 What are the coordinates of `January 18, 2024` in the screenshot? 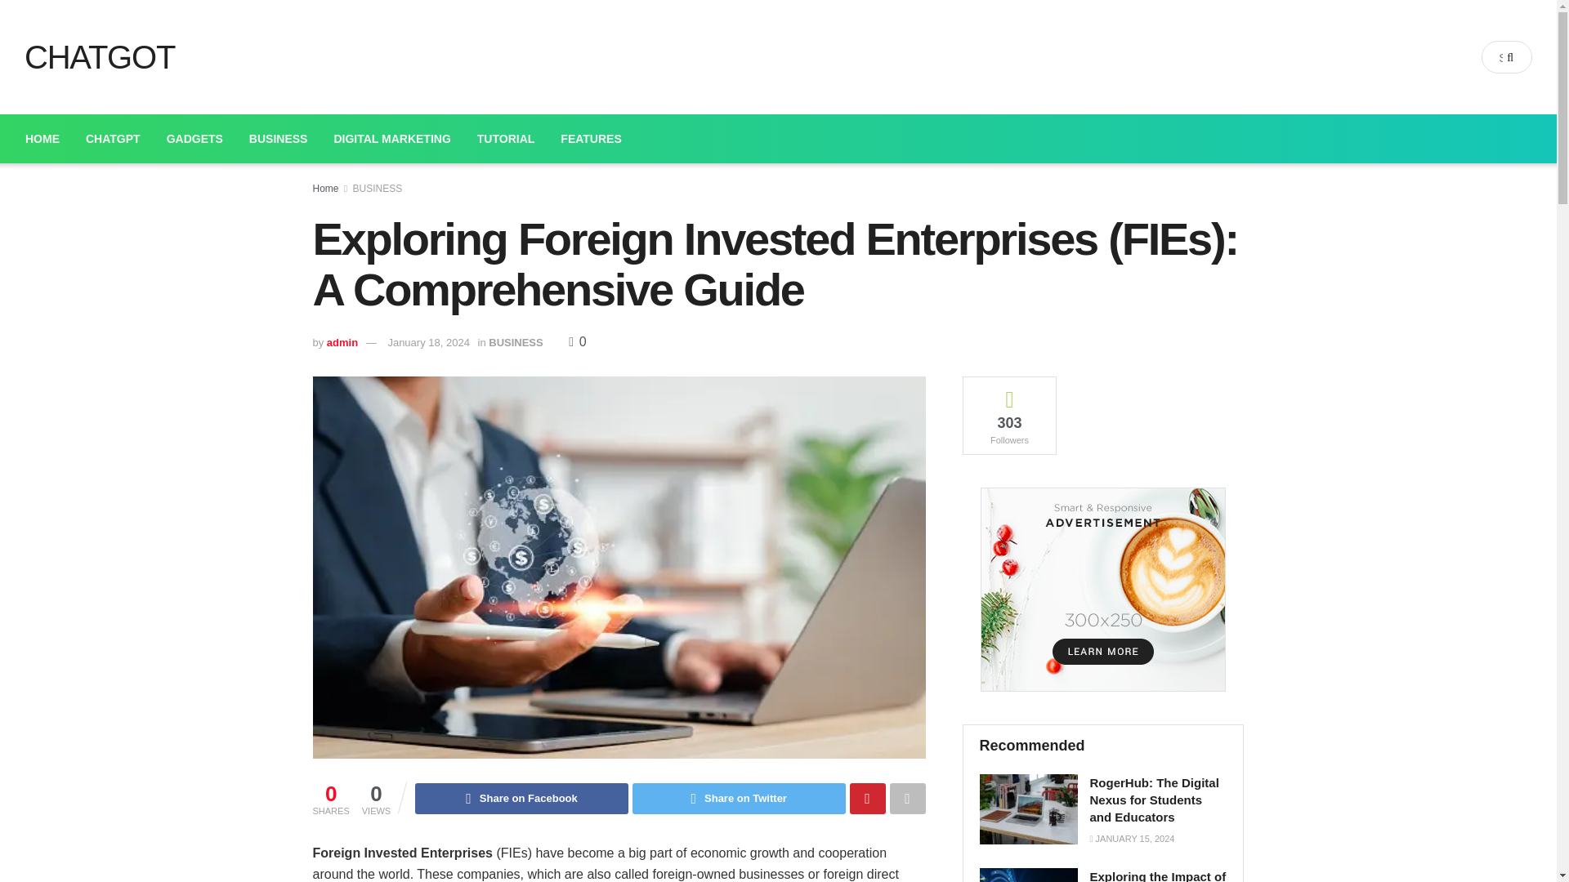 It's located at (428, 341).